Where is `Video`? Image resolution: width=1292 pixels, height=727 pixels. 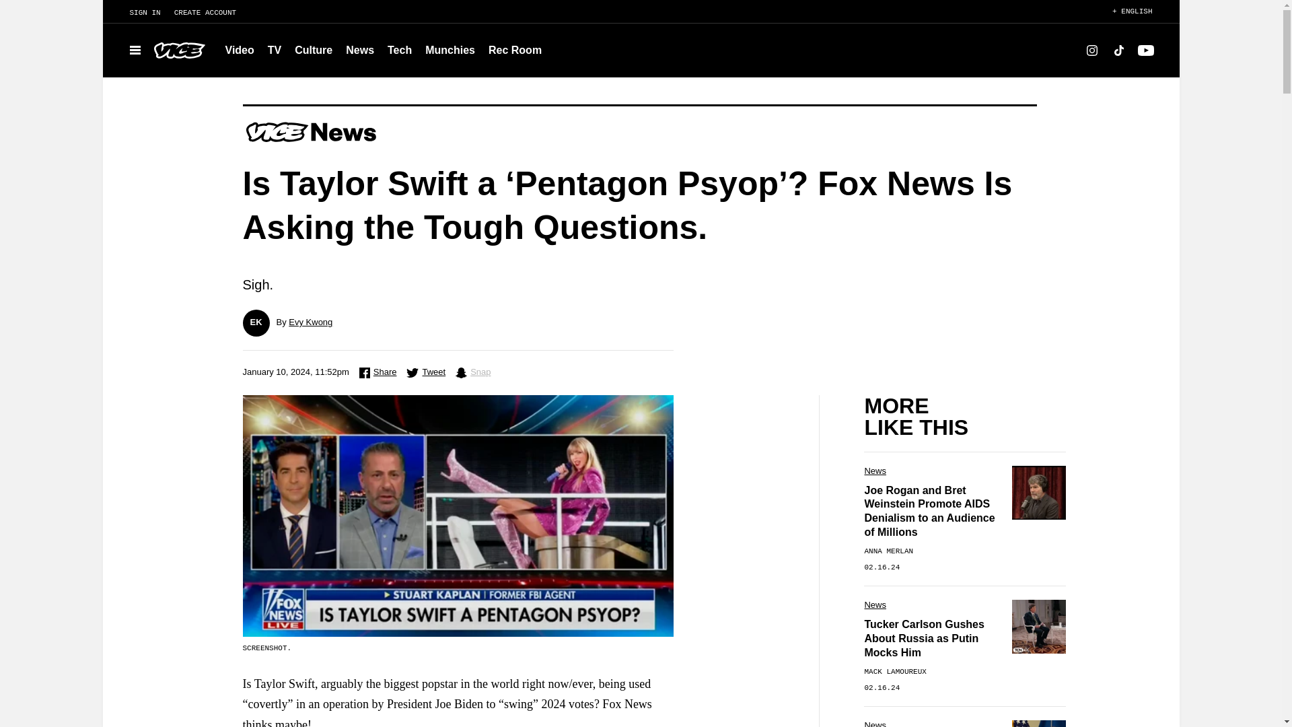
Video is located at coordinates (240, 50).